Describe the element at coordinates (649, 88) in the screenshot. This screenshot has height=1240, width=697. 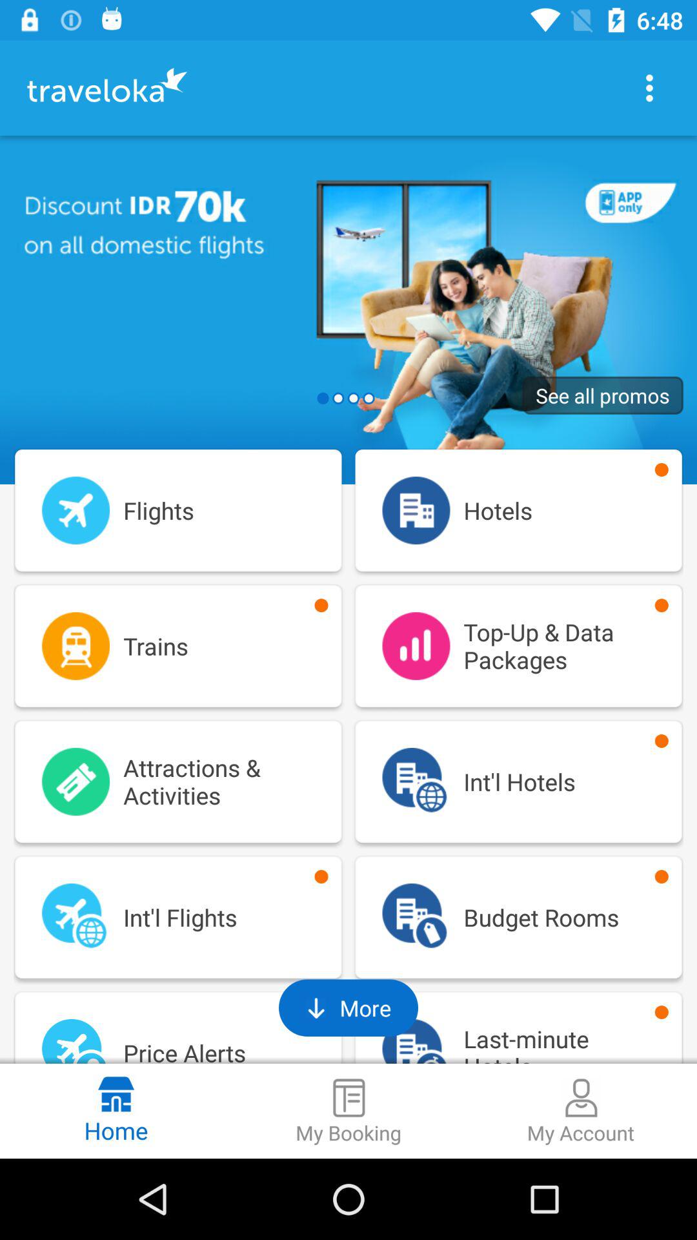
I see `see more options` at that location.